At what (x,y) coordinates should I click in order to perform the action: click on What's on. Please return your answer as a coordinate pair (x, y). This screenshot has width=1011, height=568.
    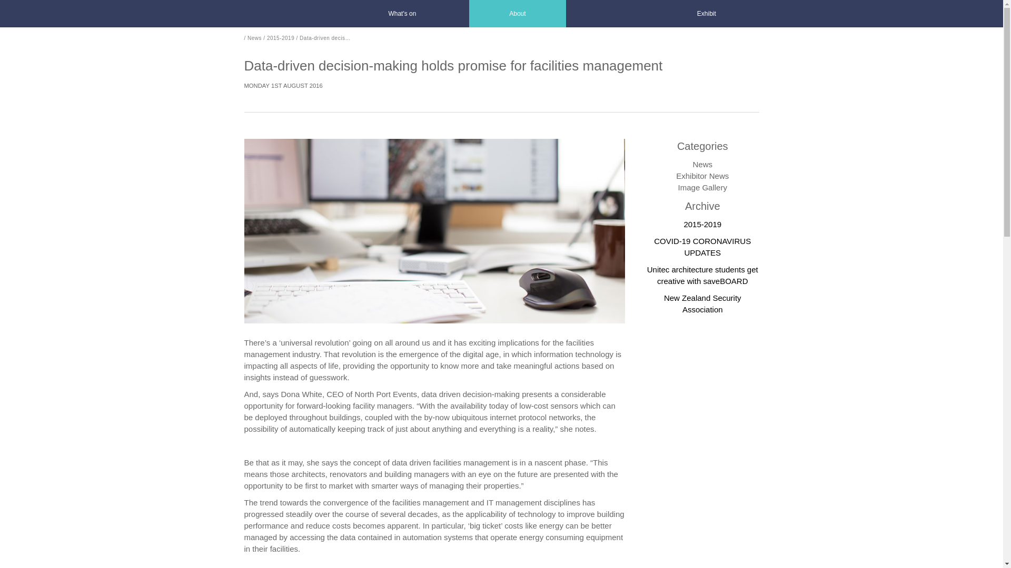
    Looking at the image, I should click on (402, 14).